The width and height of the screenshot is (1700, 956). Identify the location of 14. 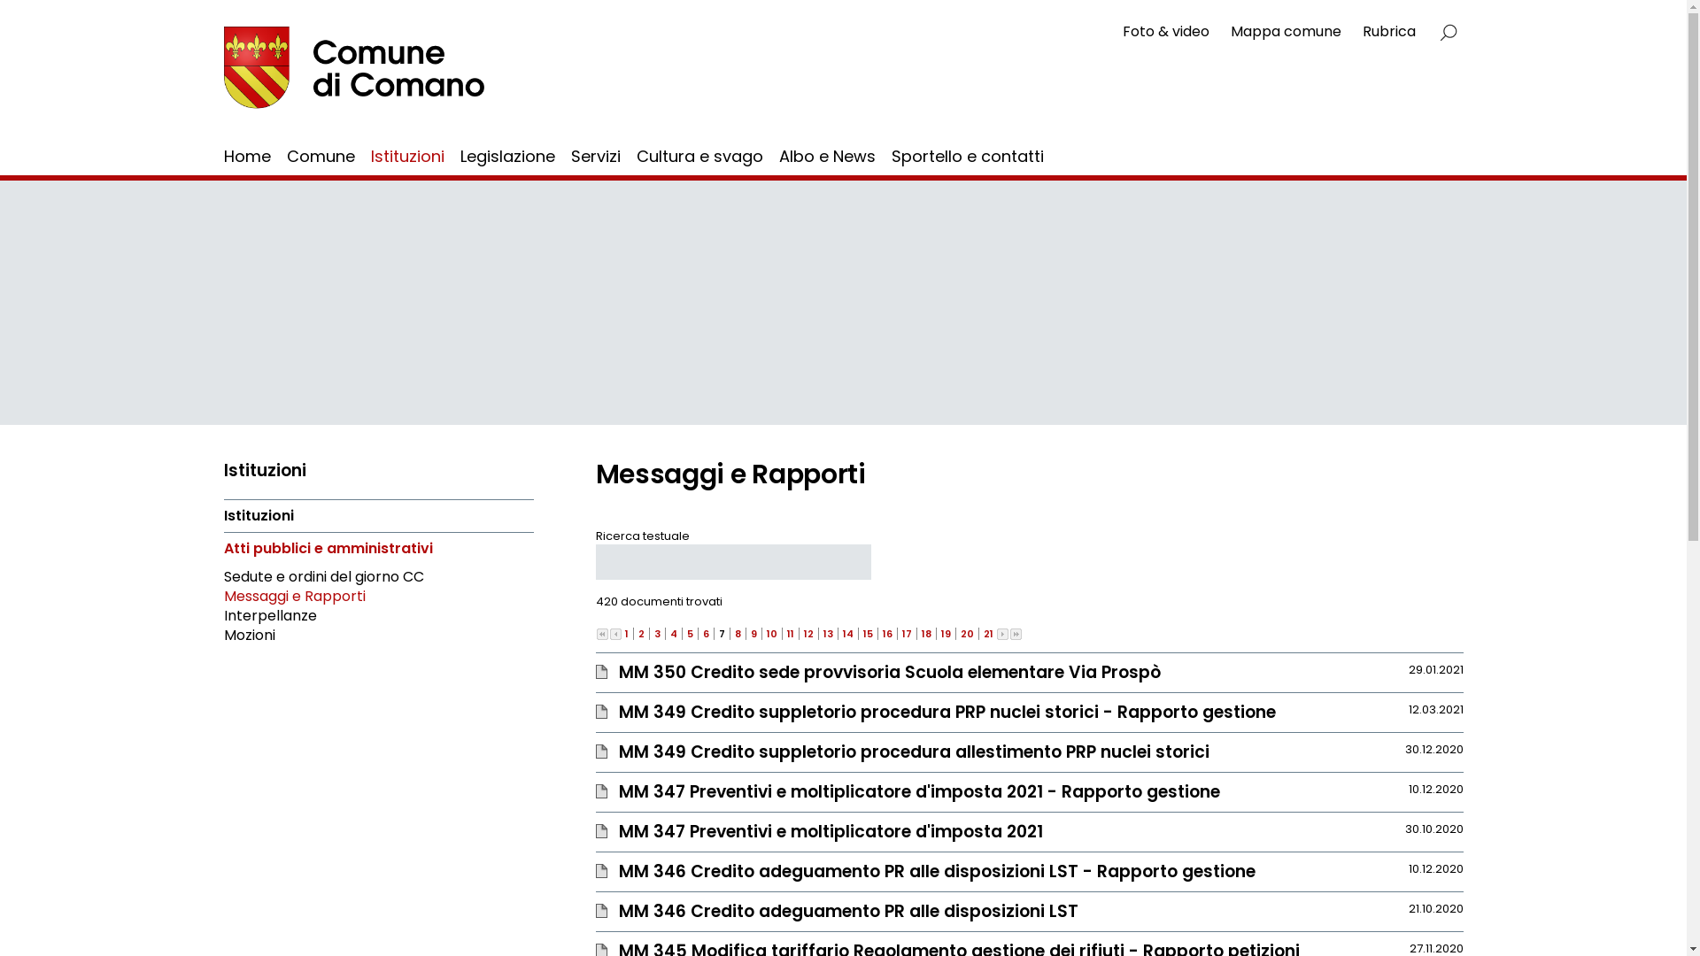
(848, 634).